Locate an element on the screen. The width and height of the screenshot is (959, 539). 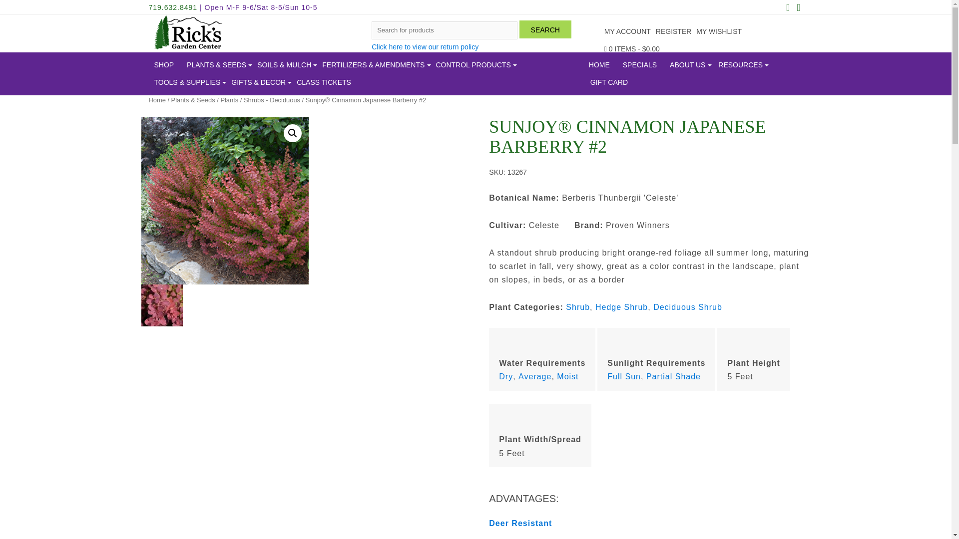
Click here to view our return policy is located at coordinates (425, 47).